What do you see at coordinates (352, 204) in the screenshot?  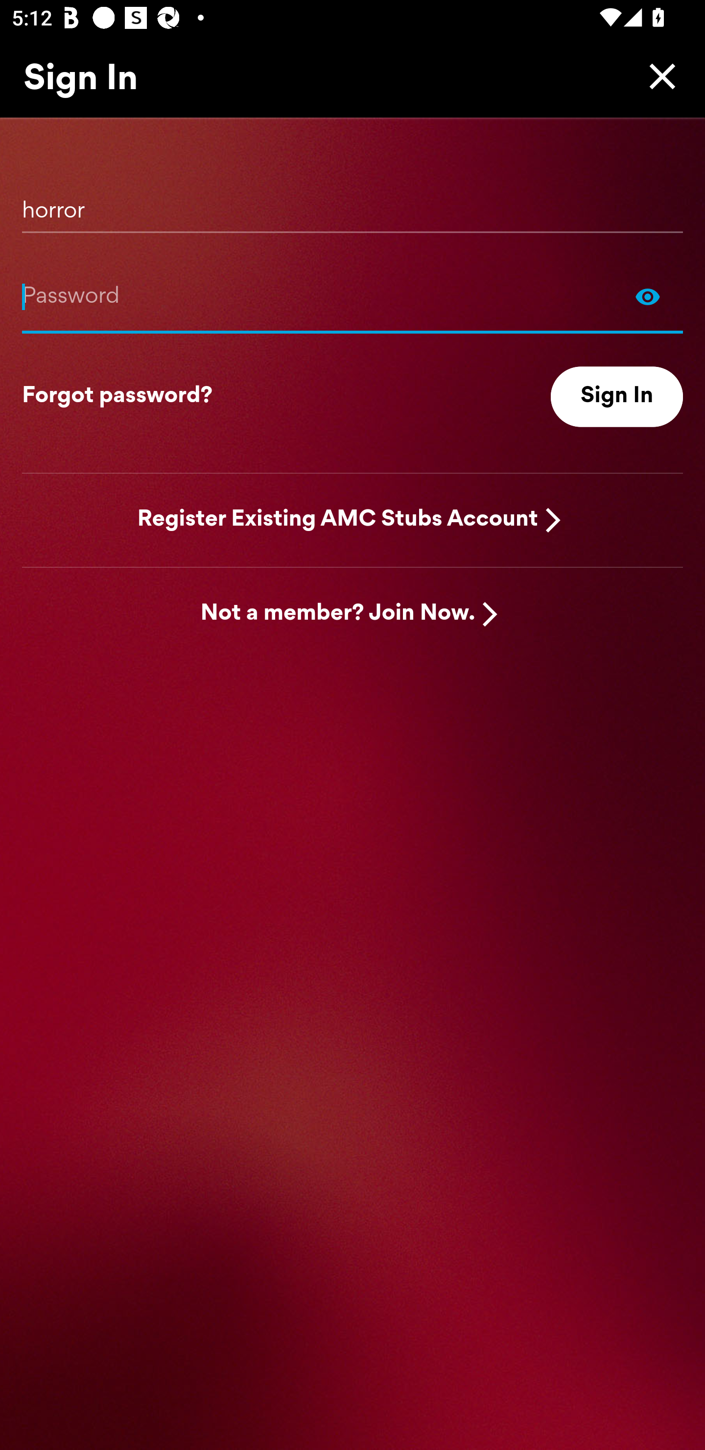 I see `horror` at bounding box center [352, 204].